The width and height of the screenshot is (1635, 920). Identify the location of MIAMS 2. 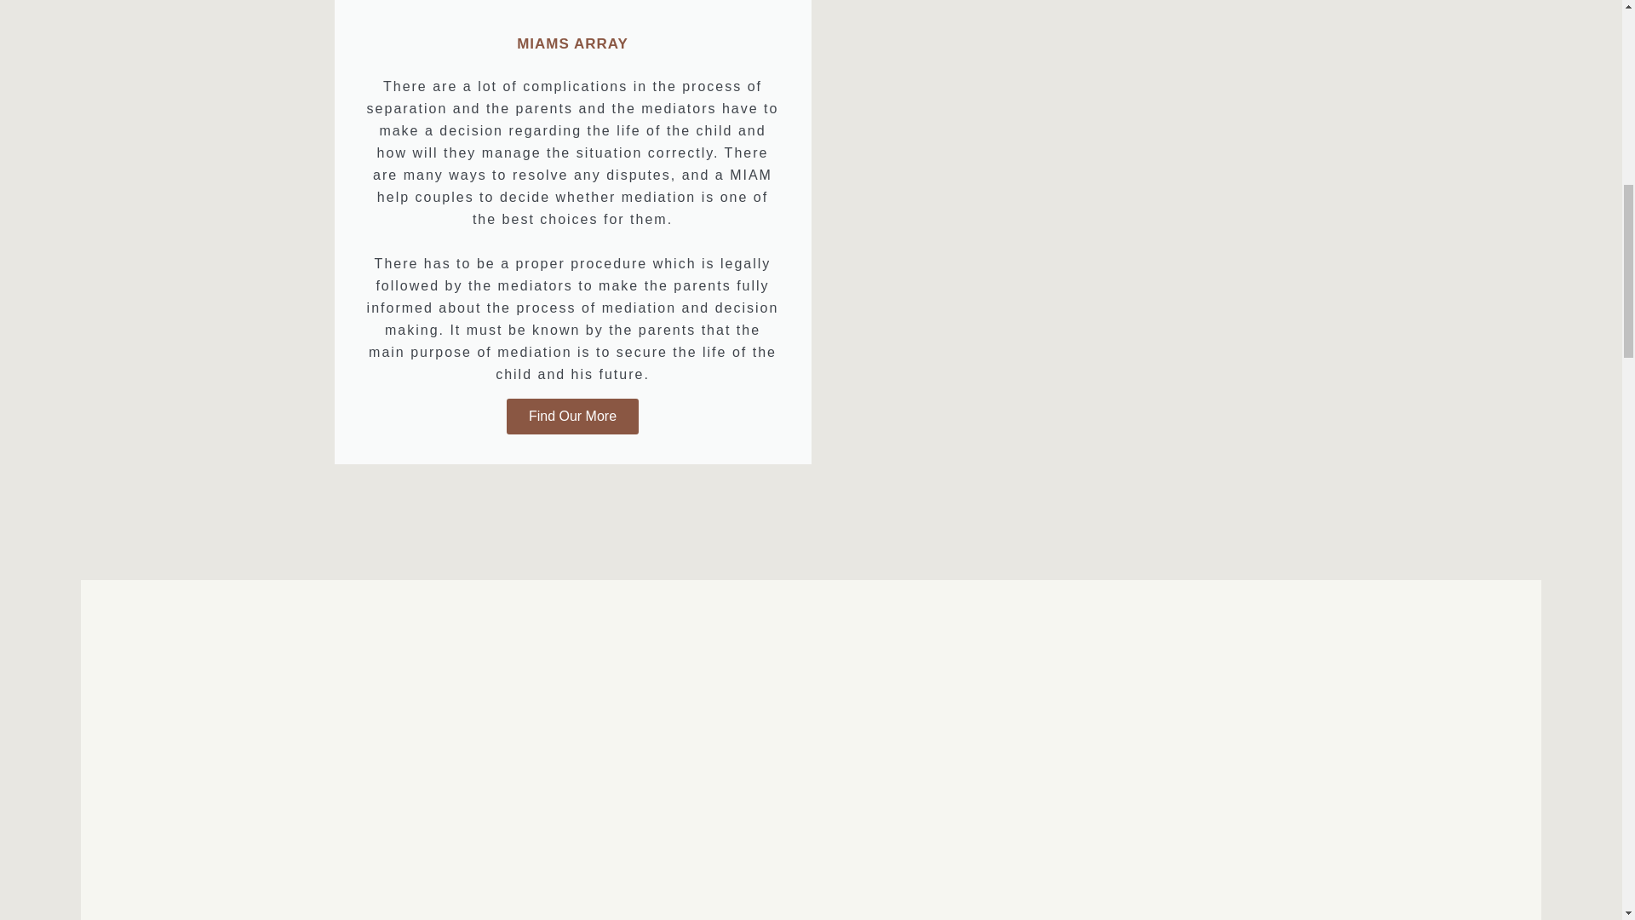
(811, 788).